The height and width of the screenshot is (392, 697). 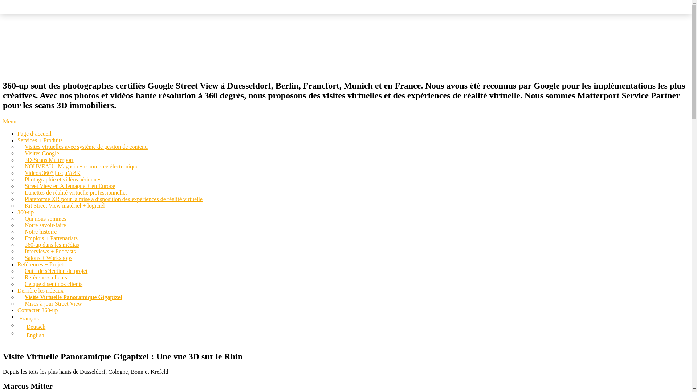 I want to click on Deutsch, so click(x=352, y=327).